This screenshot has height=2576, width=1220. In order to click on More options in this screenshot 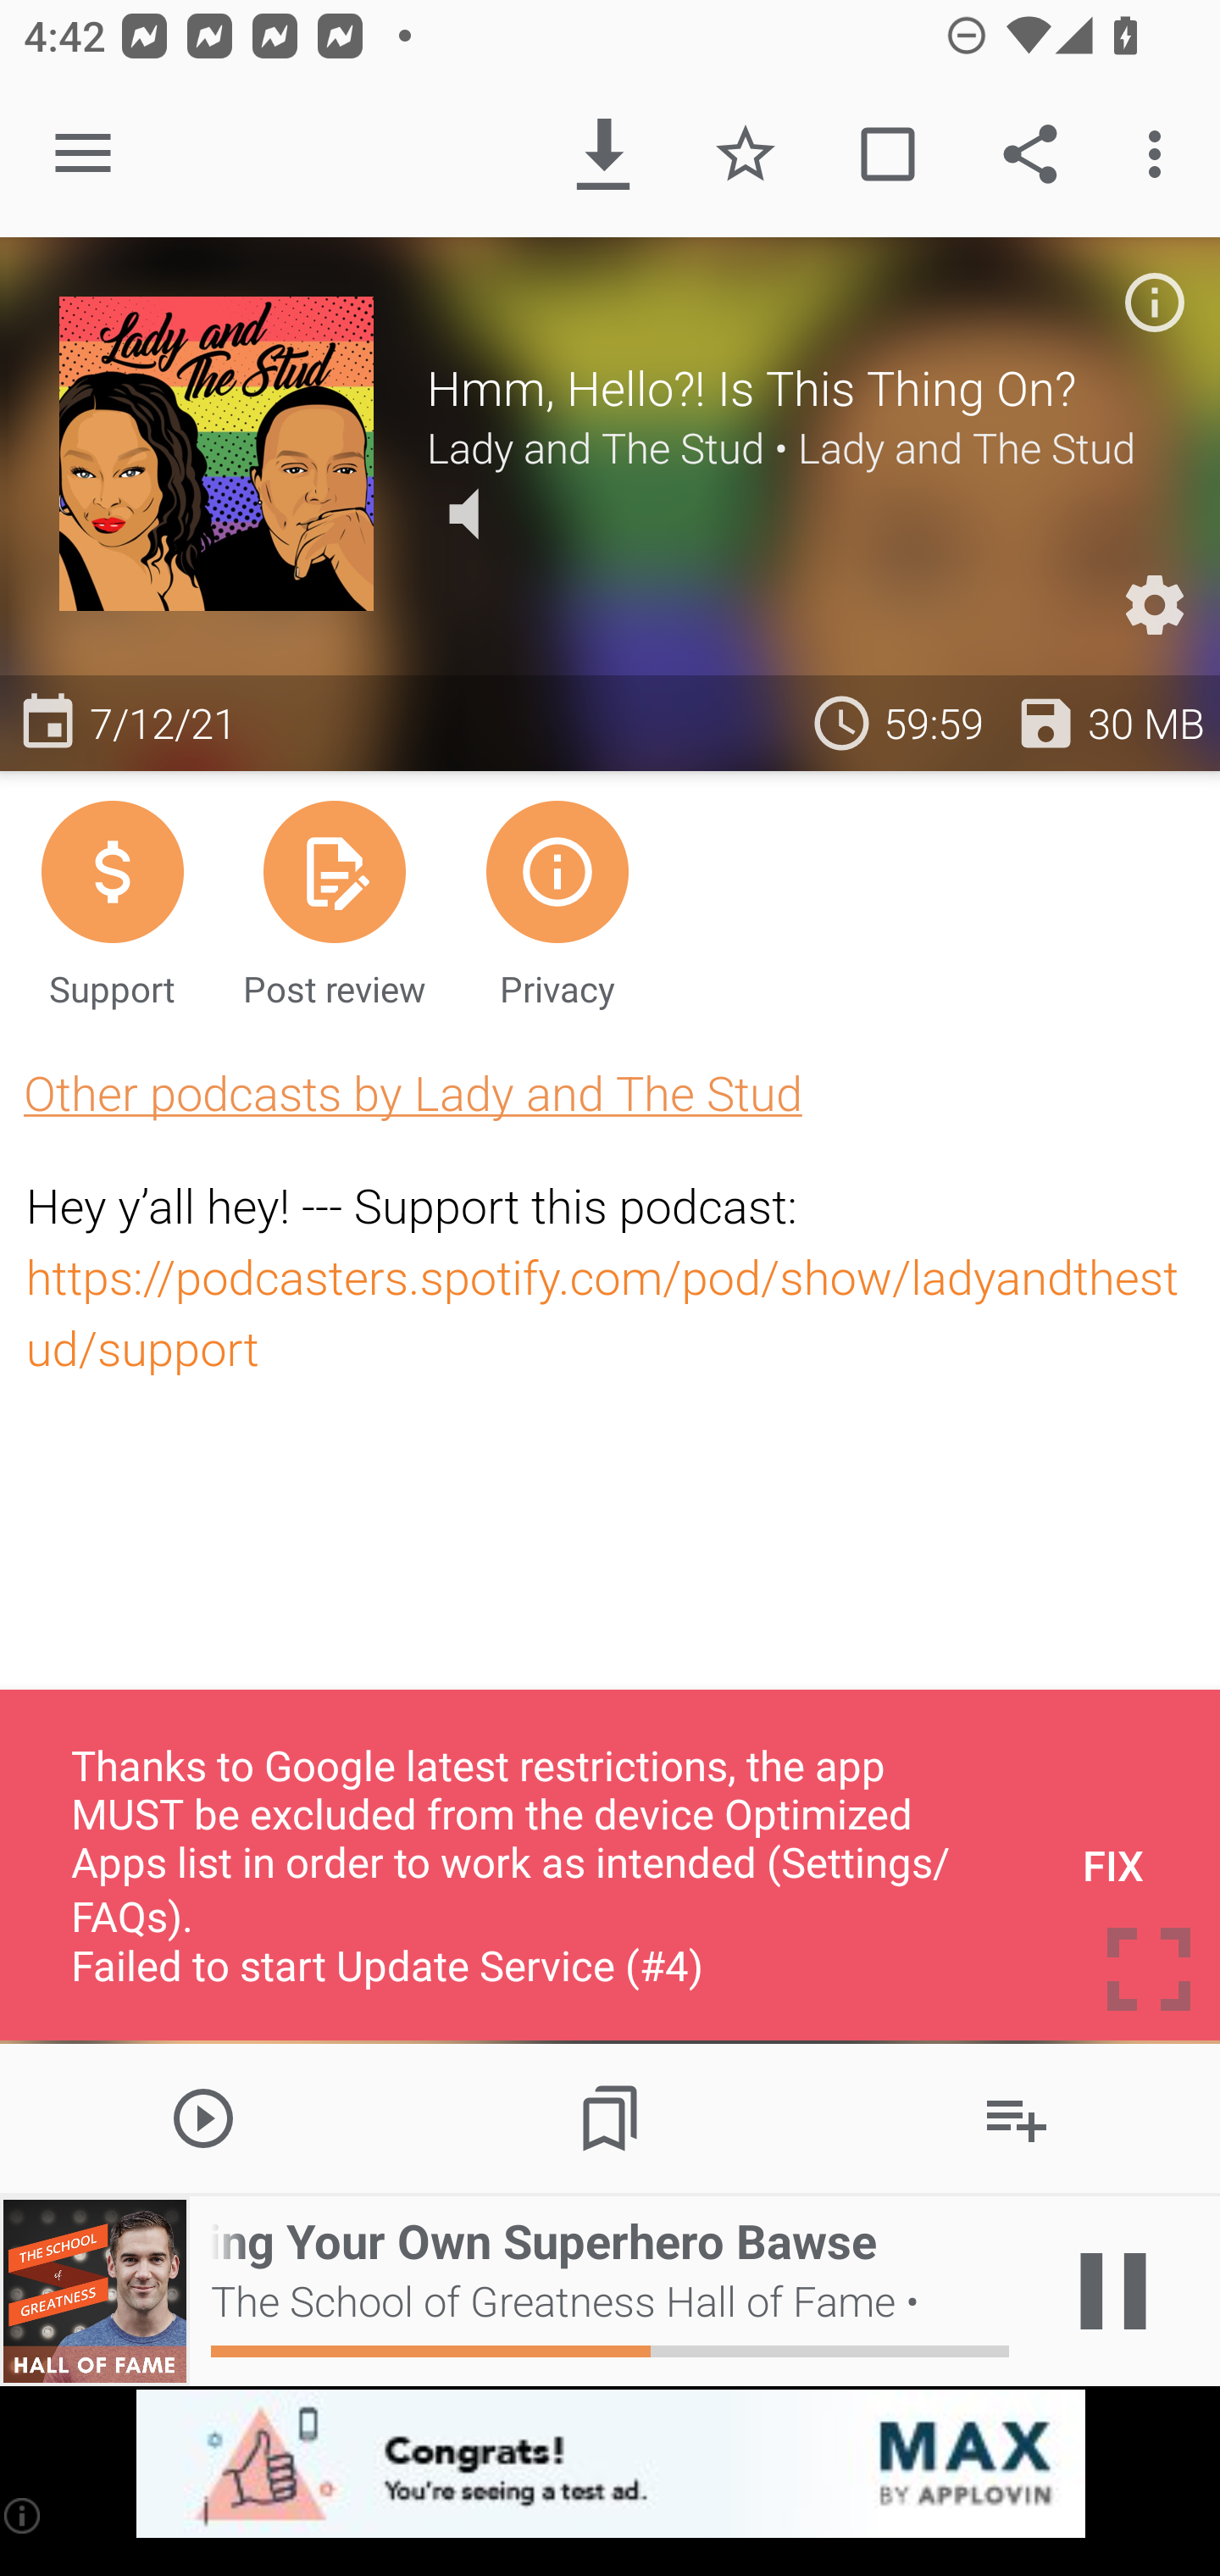, I will do `click(1161, 154)`.